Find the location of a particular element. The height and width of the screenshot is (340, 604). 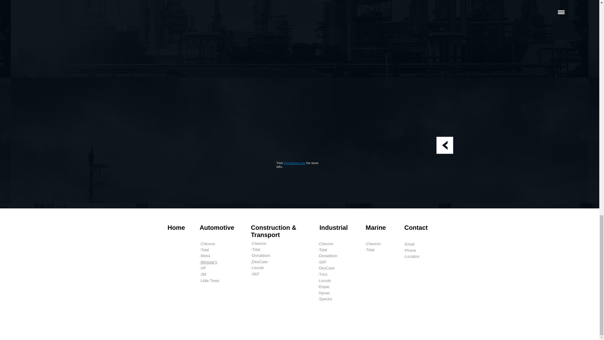

-Little Trees is located at coordinates (209, 280).